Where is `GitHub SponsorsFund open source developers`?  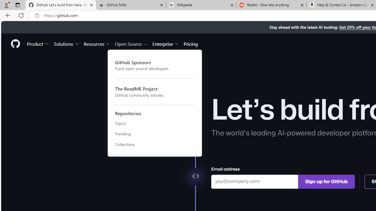 GitHub SponsorsFund open source developers is located at coordinates (155, 65).